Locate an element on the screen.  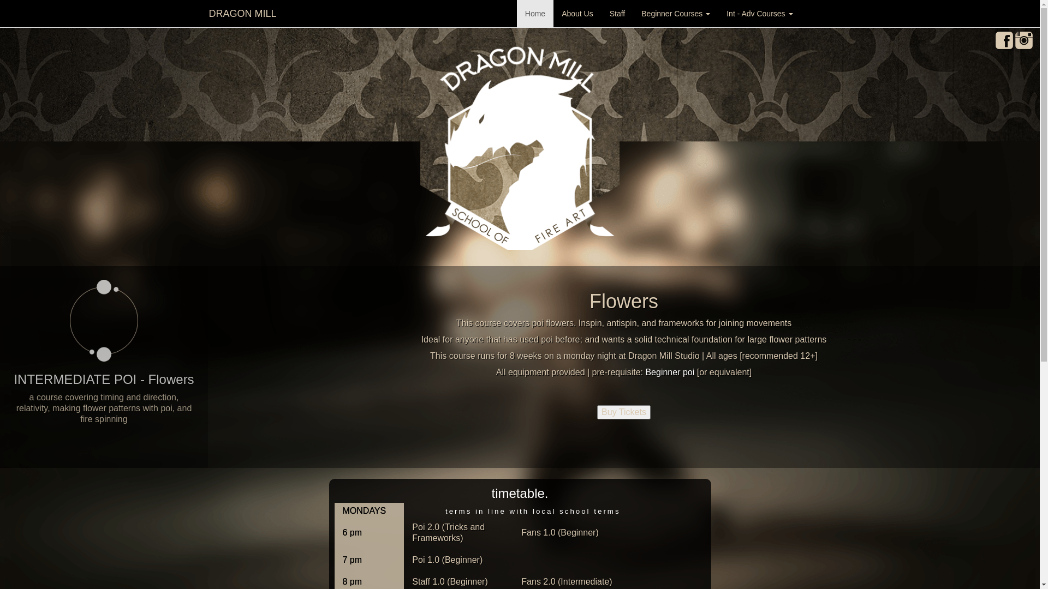
Poi 1.0 (Beginner) is located at coordinates (458, 560).